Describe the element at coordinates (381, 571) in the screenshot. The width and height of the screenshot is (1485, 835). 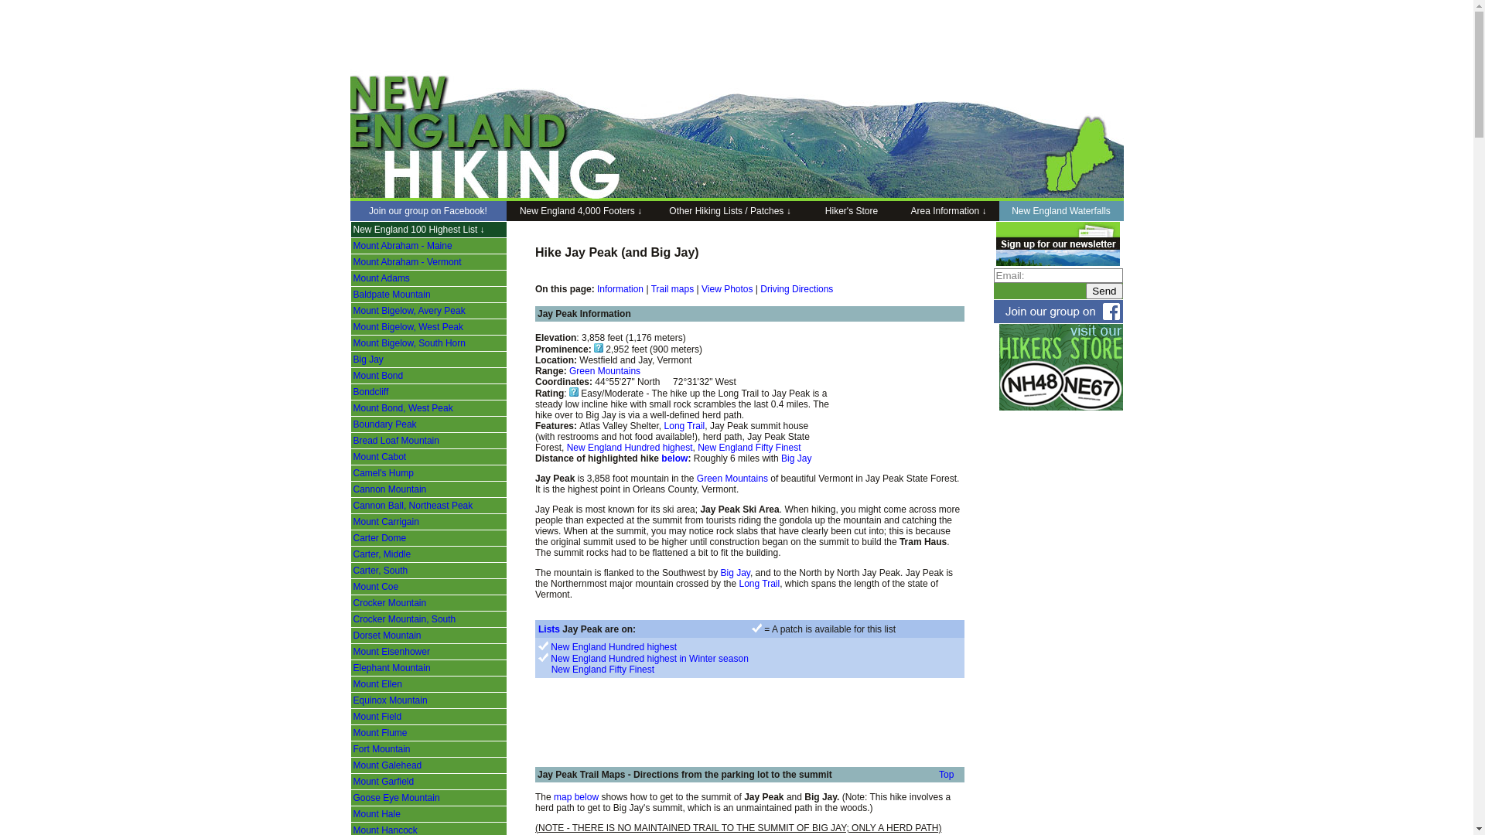
I see `Carter, South` at that location.